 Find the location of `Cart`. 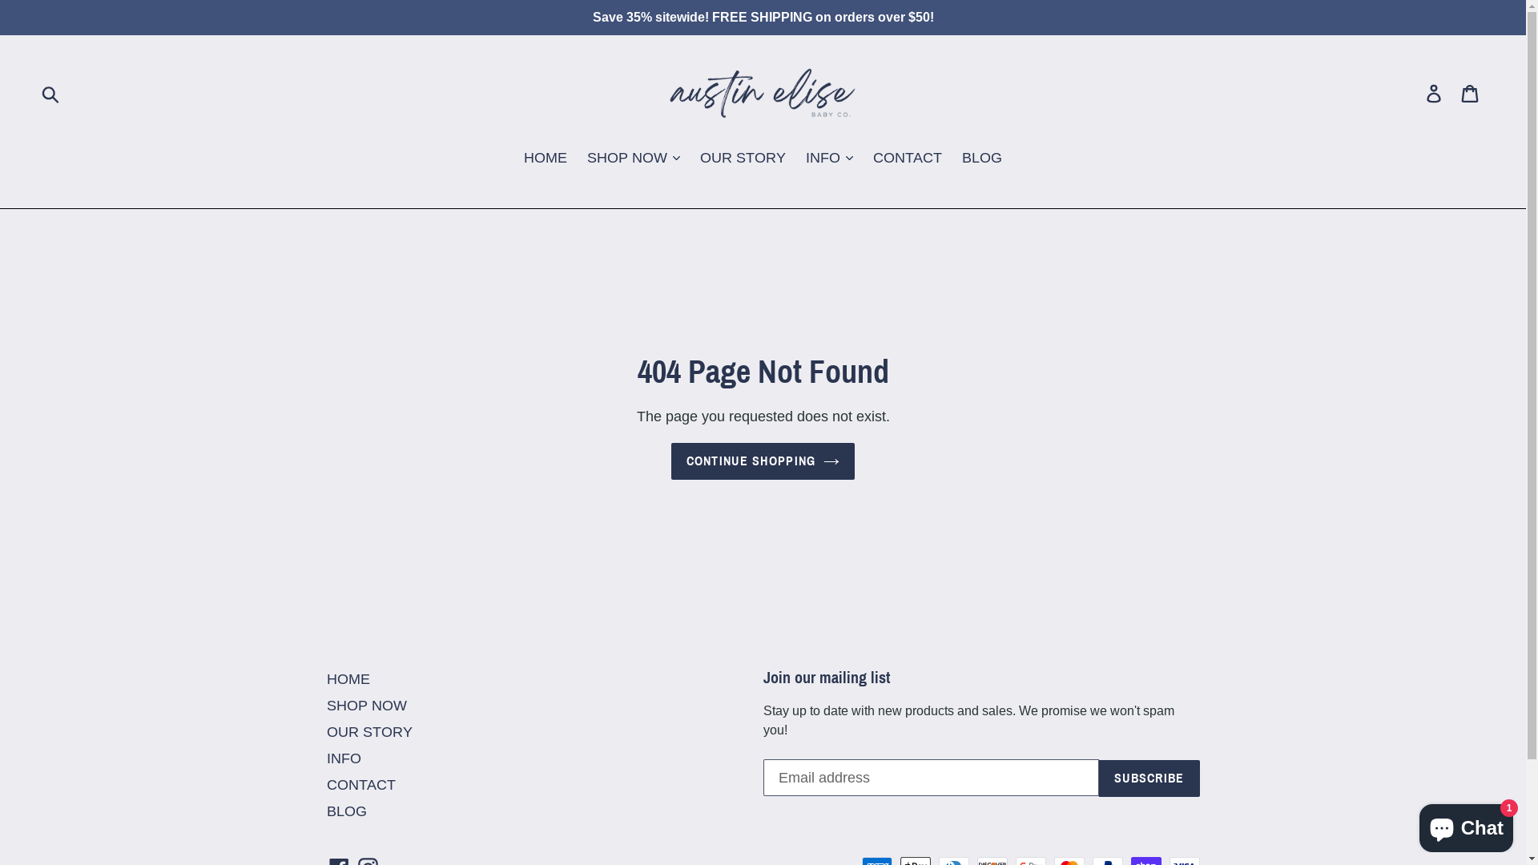

Cart is located at coordinates (1471, 93).